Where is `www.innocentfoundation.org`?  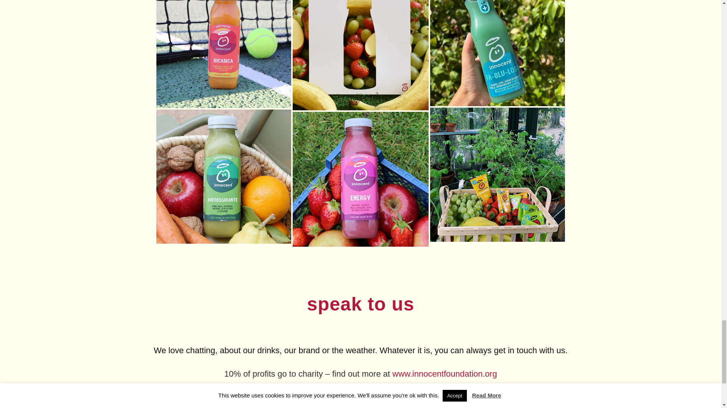
www.innocentfoundation.org is located at coordinates (445, 374).